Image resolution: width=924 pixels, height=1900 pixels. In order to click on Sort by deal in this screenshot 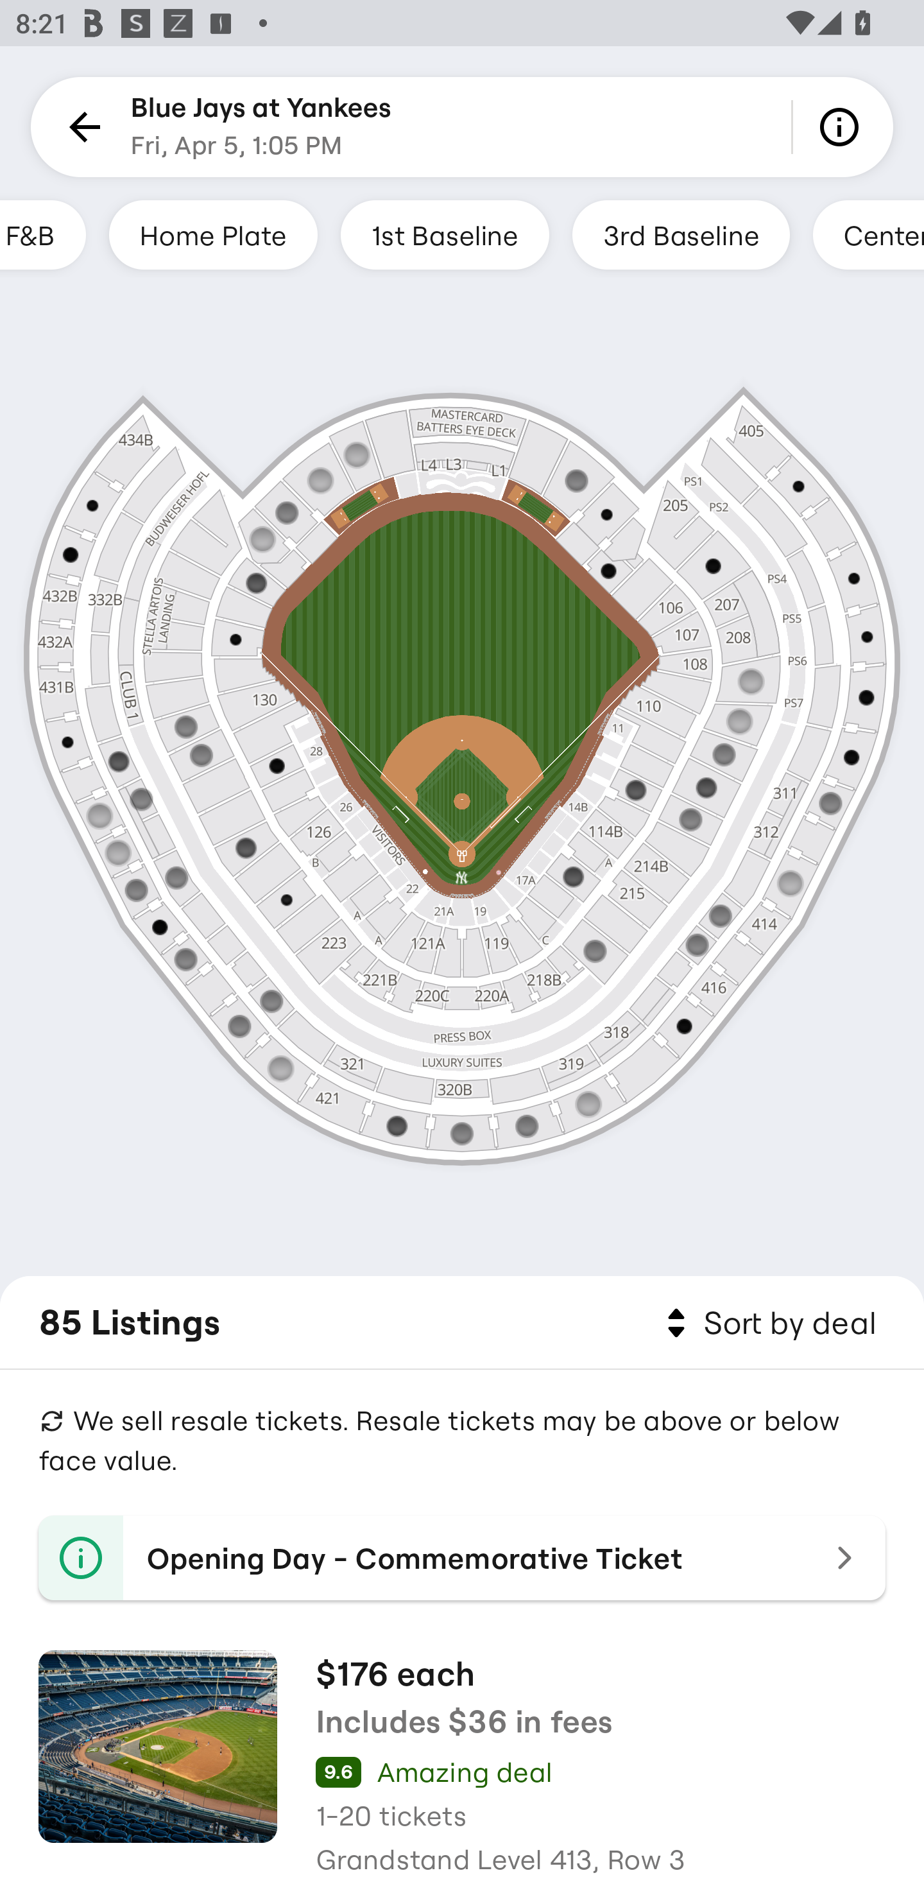, I will do `click(767, 1324)`.